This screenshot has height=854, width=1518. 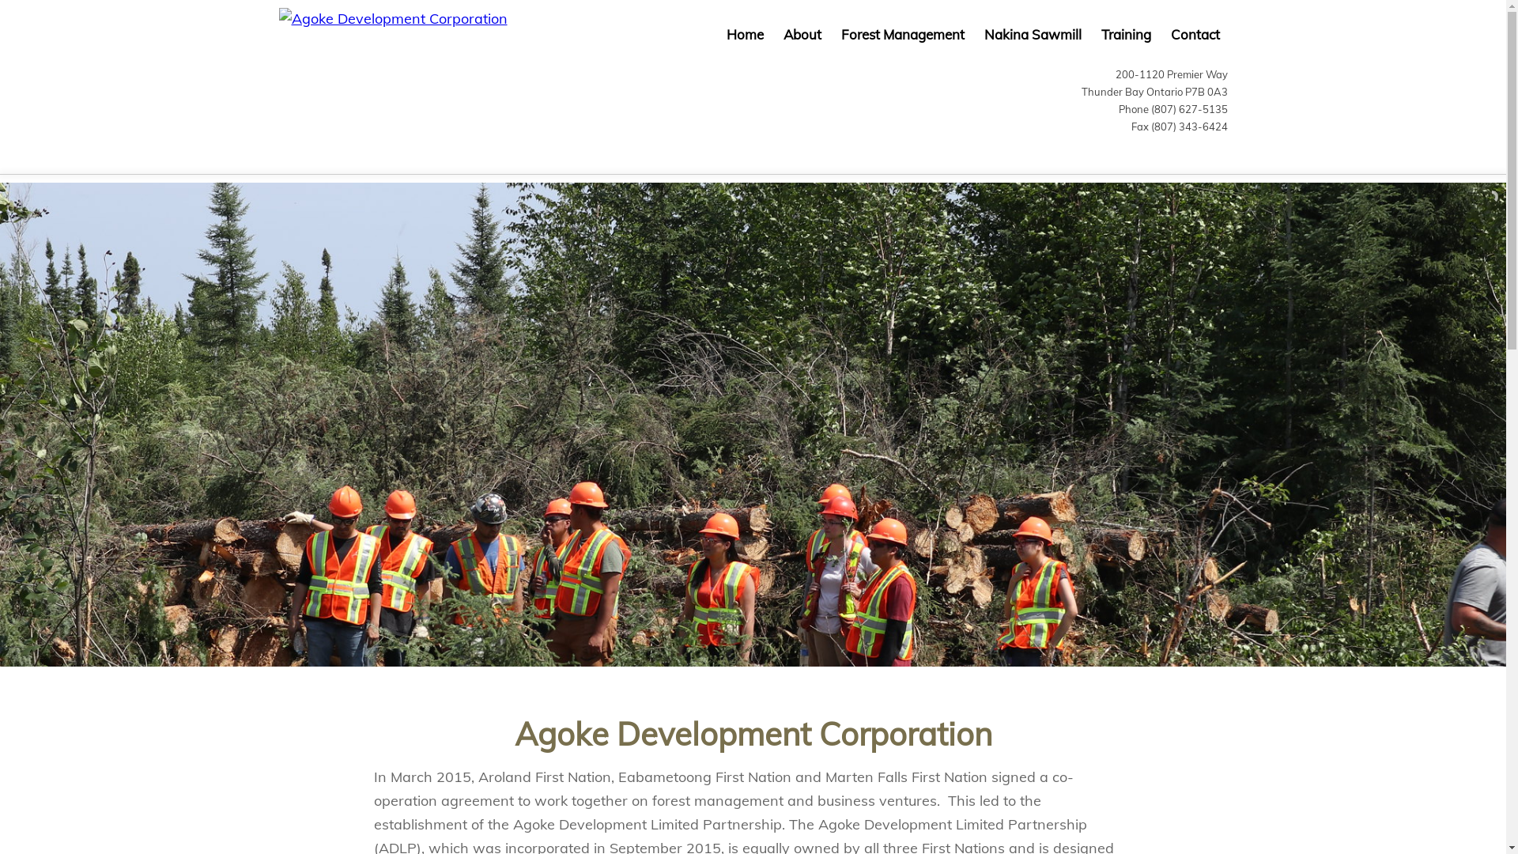 What do you see at coordinates (903, 35) in the screenshot?
I see `Forest Management` at bounding box center [903, 35].